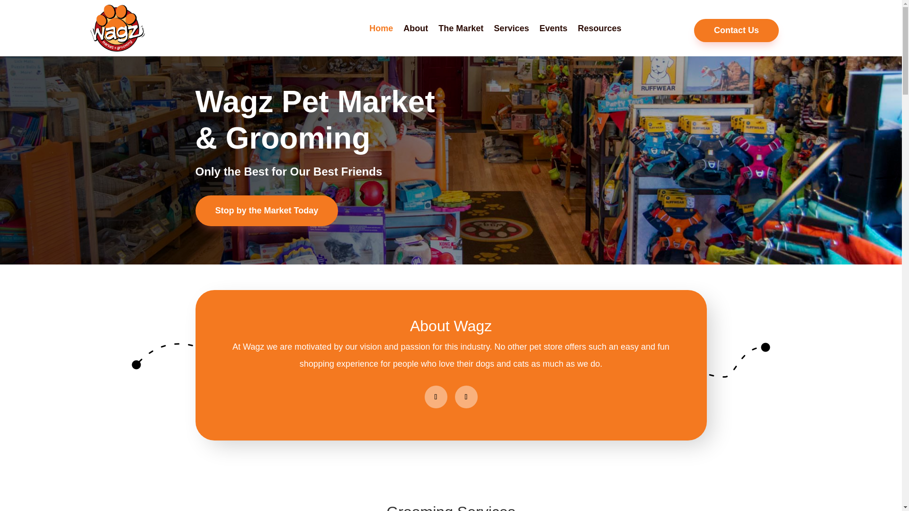 This screenshot has height=511, width=909. Describe the element at coordinates (466, 396) in the screenshot. I see `Follow on Instagram` at that location.